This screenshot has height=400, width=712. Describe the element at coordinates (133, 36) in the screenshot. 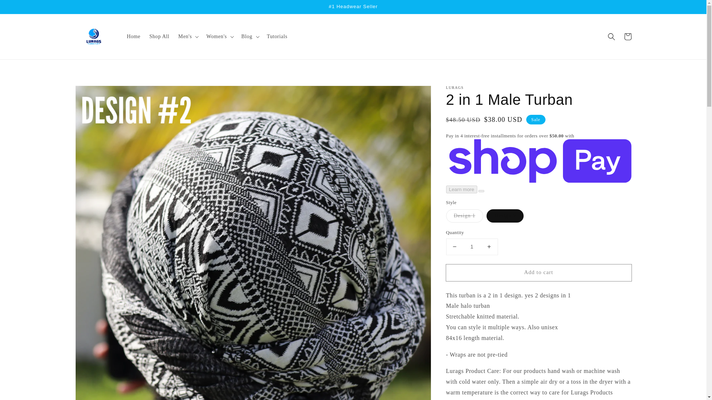

I see `Home` at that location.